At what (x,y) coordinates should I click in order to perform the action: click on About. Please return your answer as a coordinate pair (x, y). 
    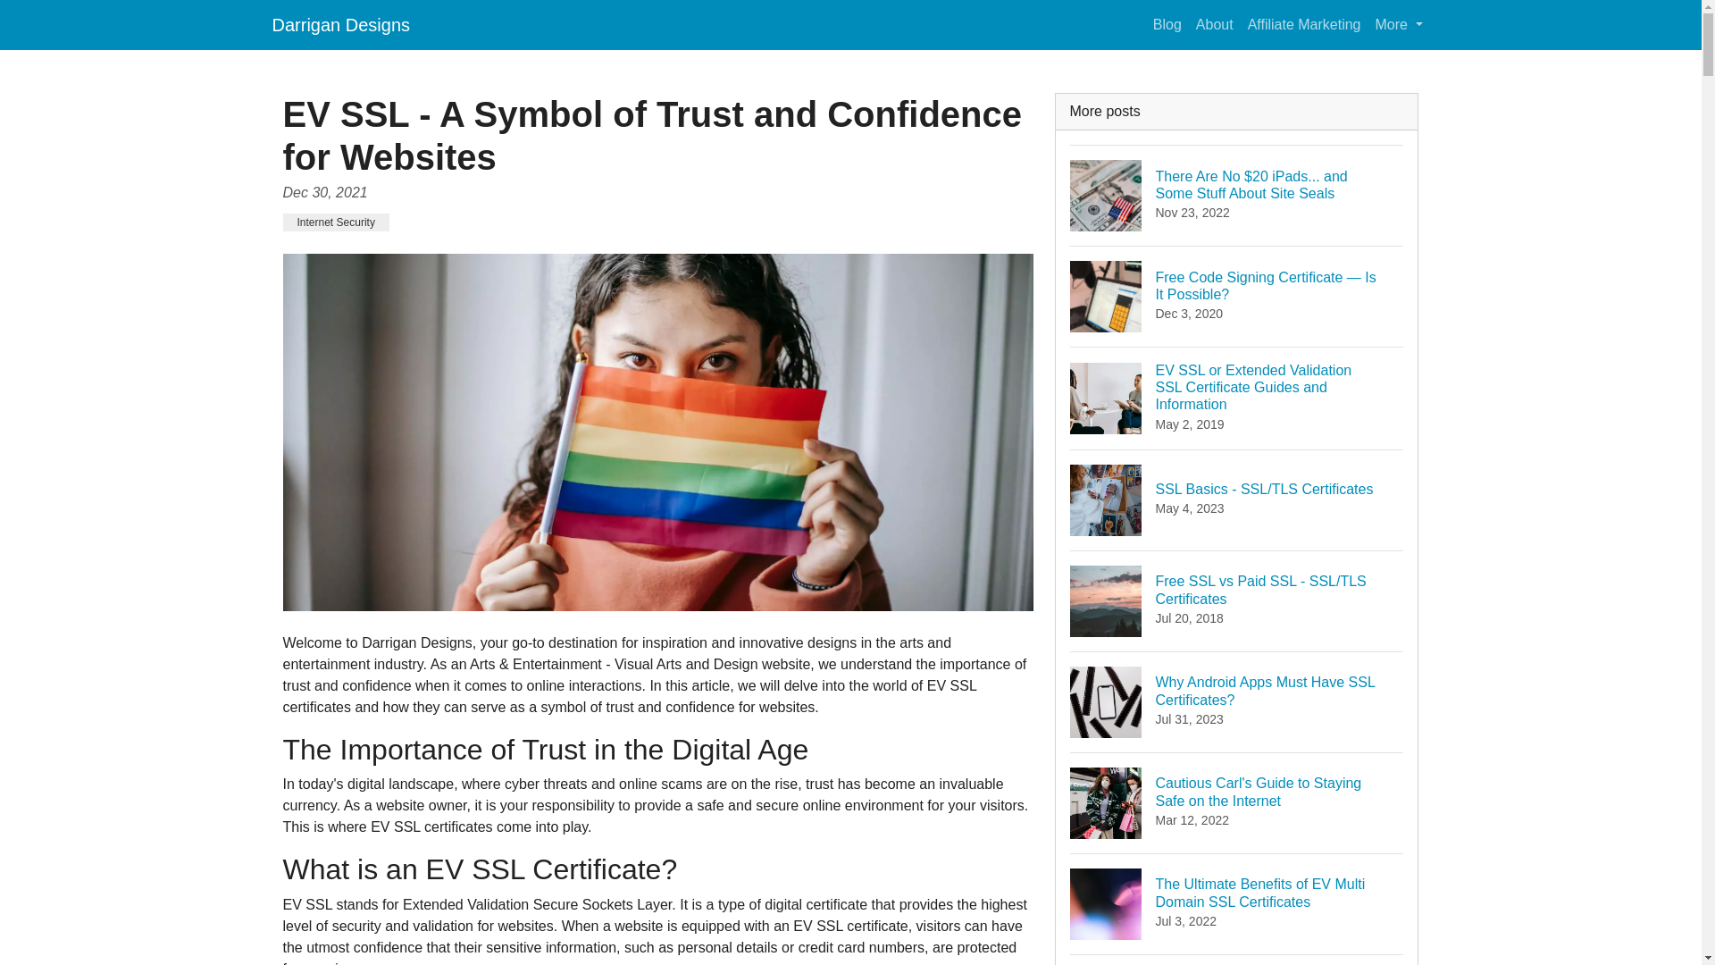
    Looking at the image, I should click on (339, 24).